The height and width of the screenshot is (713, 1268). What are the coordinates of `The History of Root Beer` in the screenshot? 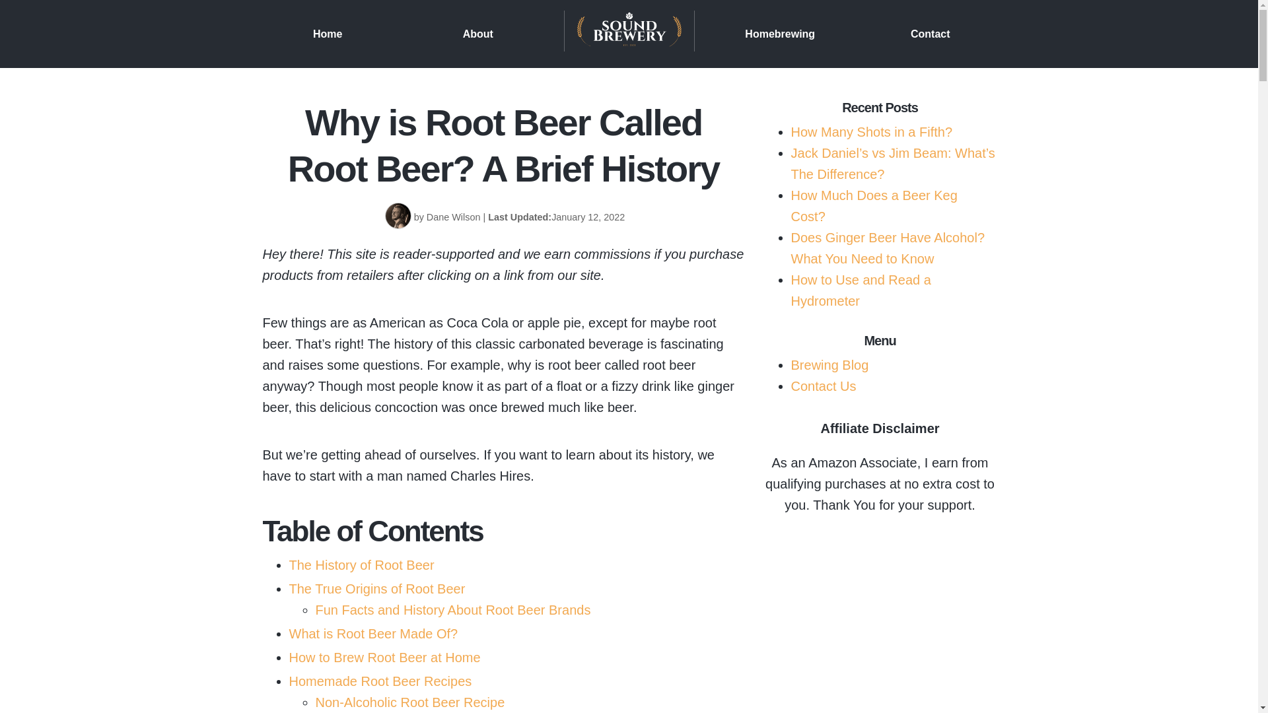 It's located at (362, 565).